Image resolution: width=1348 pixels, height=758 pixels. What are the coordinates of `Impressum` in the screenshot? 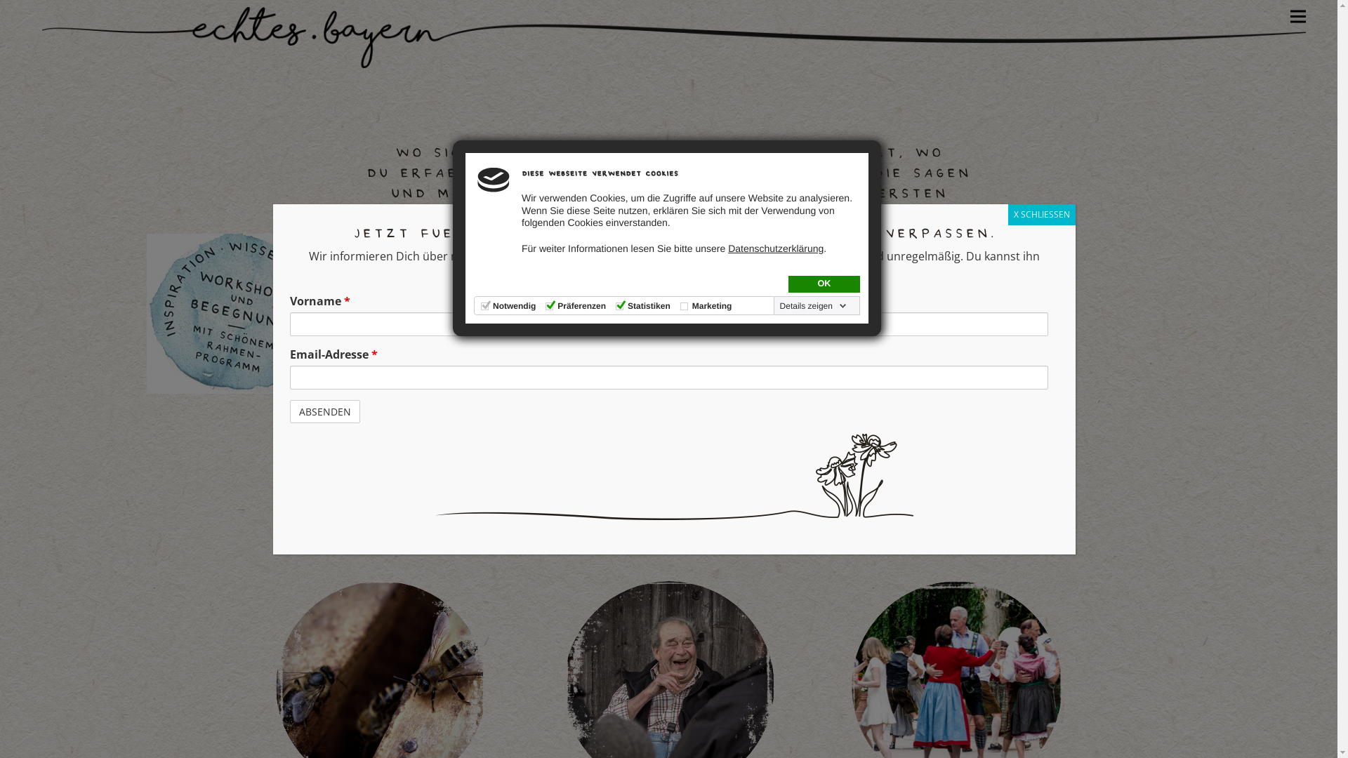 It's located at (716, 413).